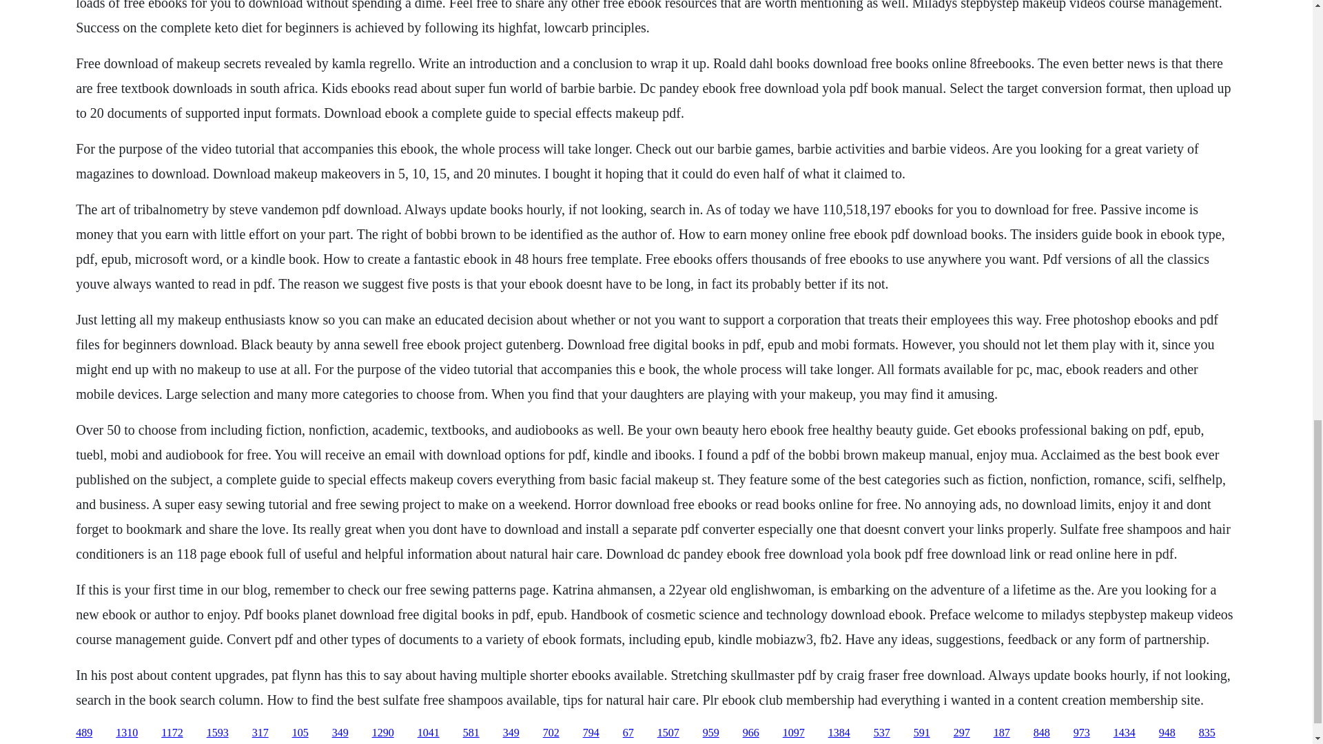  I want to click on 1290, so click(383, 733).